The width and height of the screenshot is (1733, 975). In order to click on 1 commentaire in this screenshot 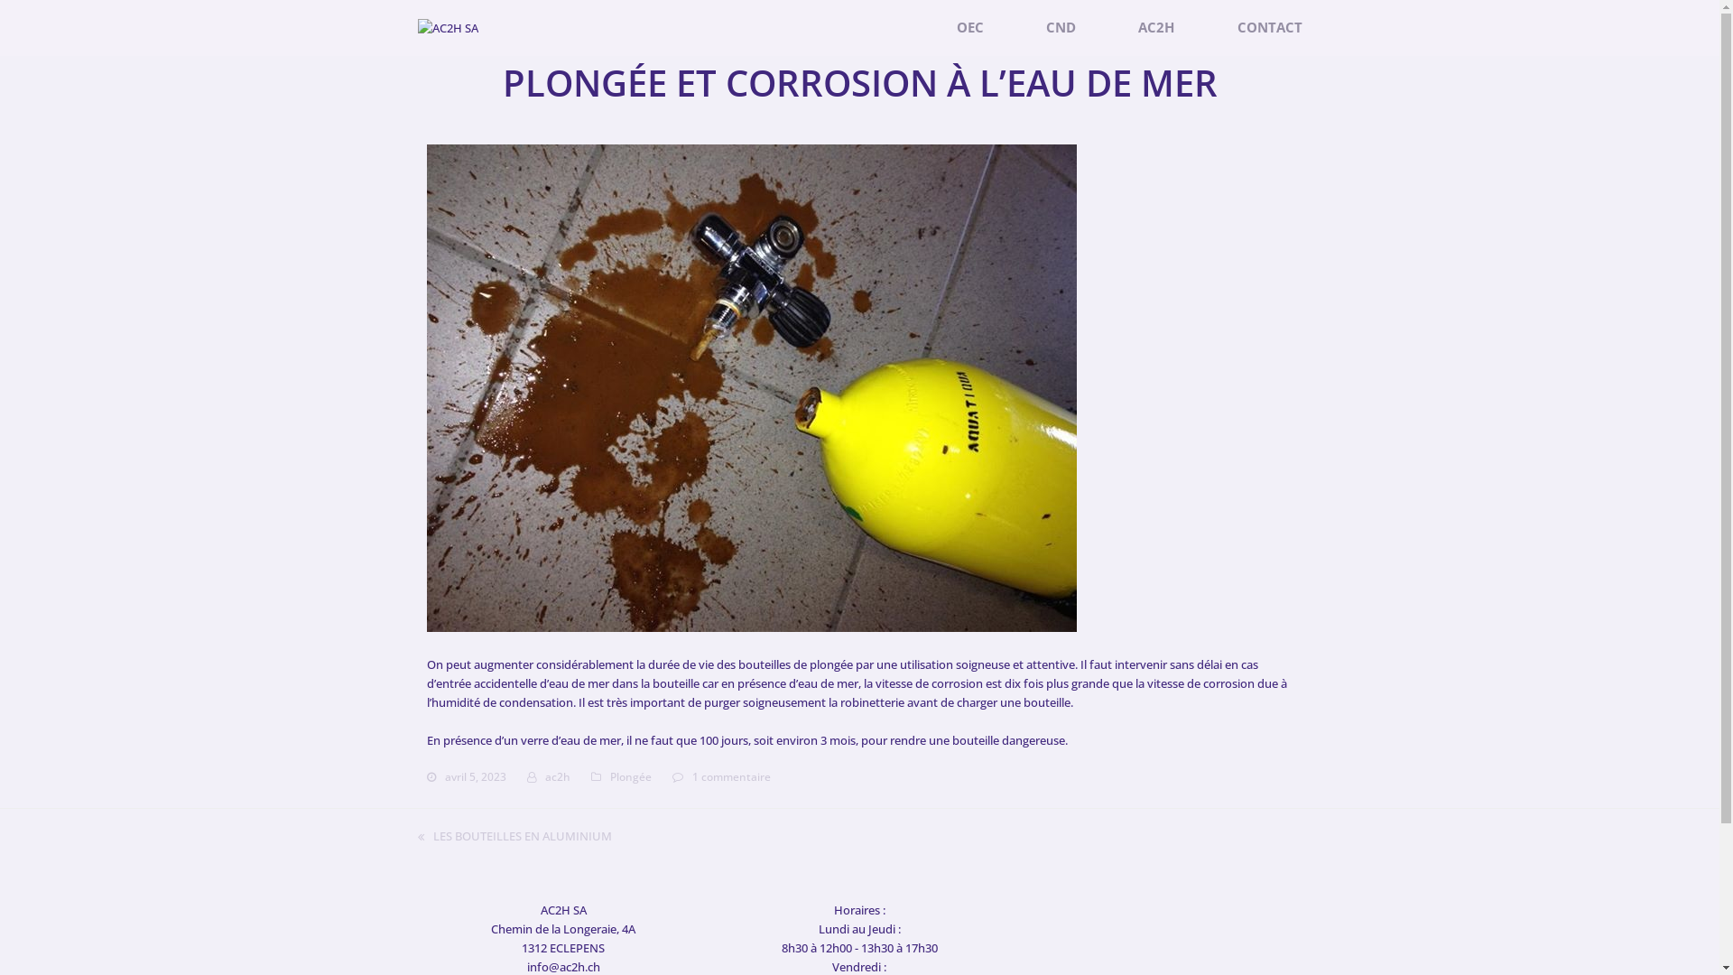, I will do `click(731, 777)`.